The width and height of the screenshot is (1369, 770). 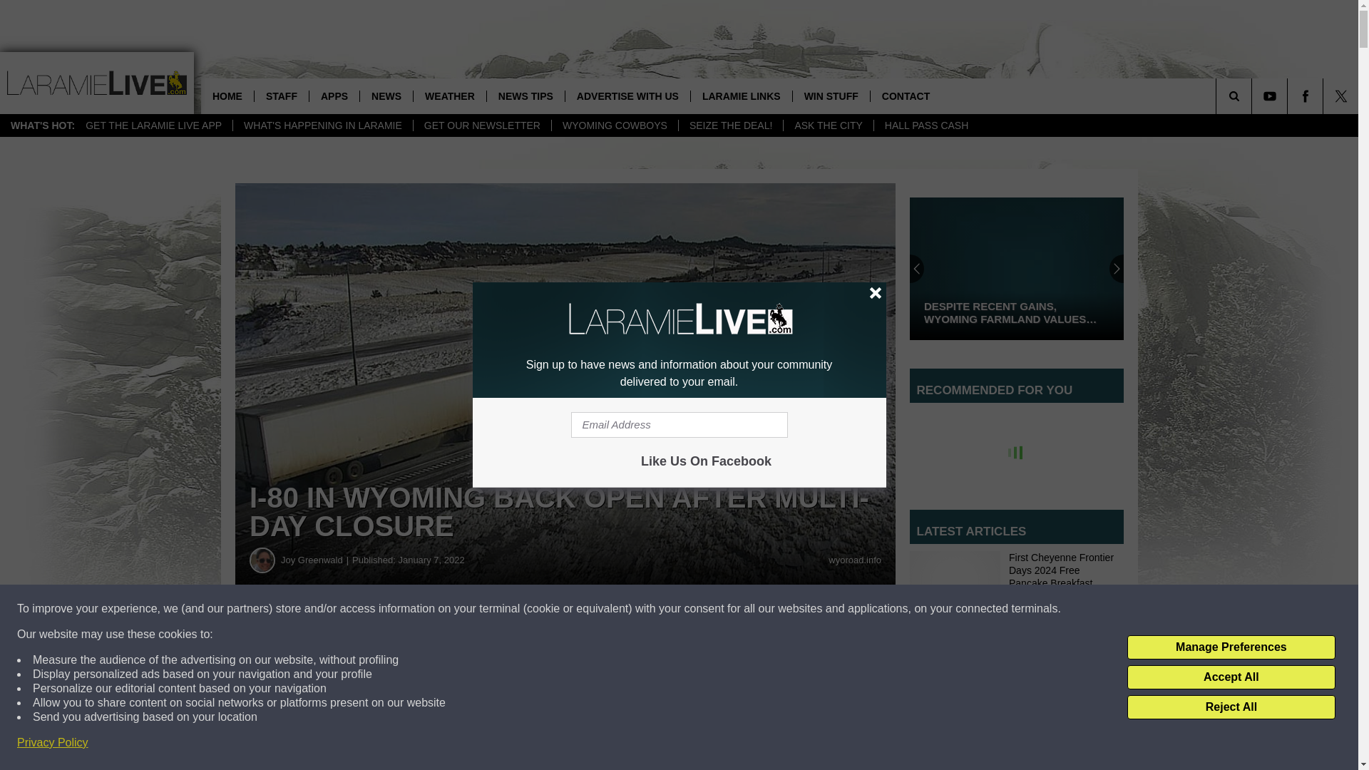 What do you see at coordinates (741, 96) in the screenshot?
I see `LARAMIE LINKS` at bounding box center [741, 96].